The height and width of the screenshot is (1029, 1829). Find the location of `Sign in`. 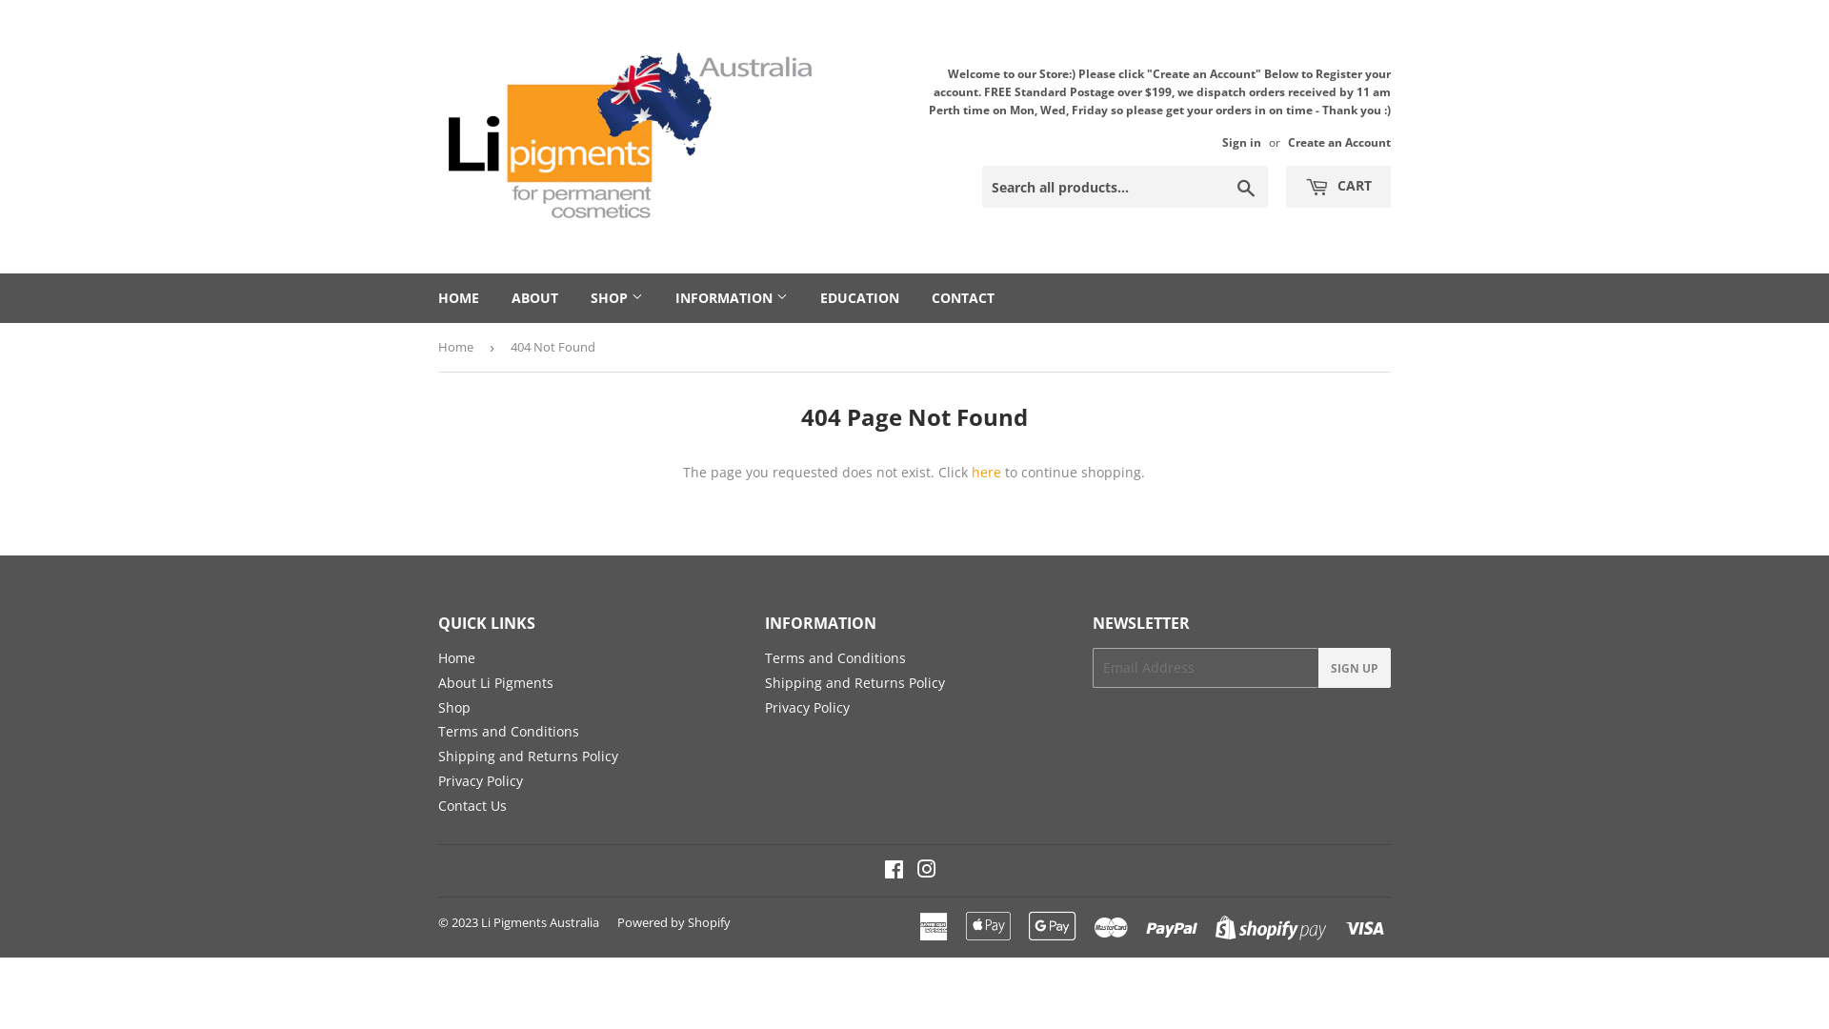

Sign in is located at coordinates (1242, 142).